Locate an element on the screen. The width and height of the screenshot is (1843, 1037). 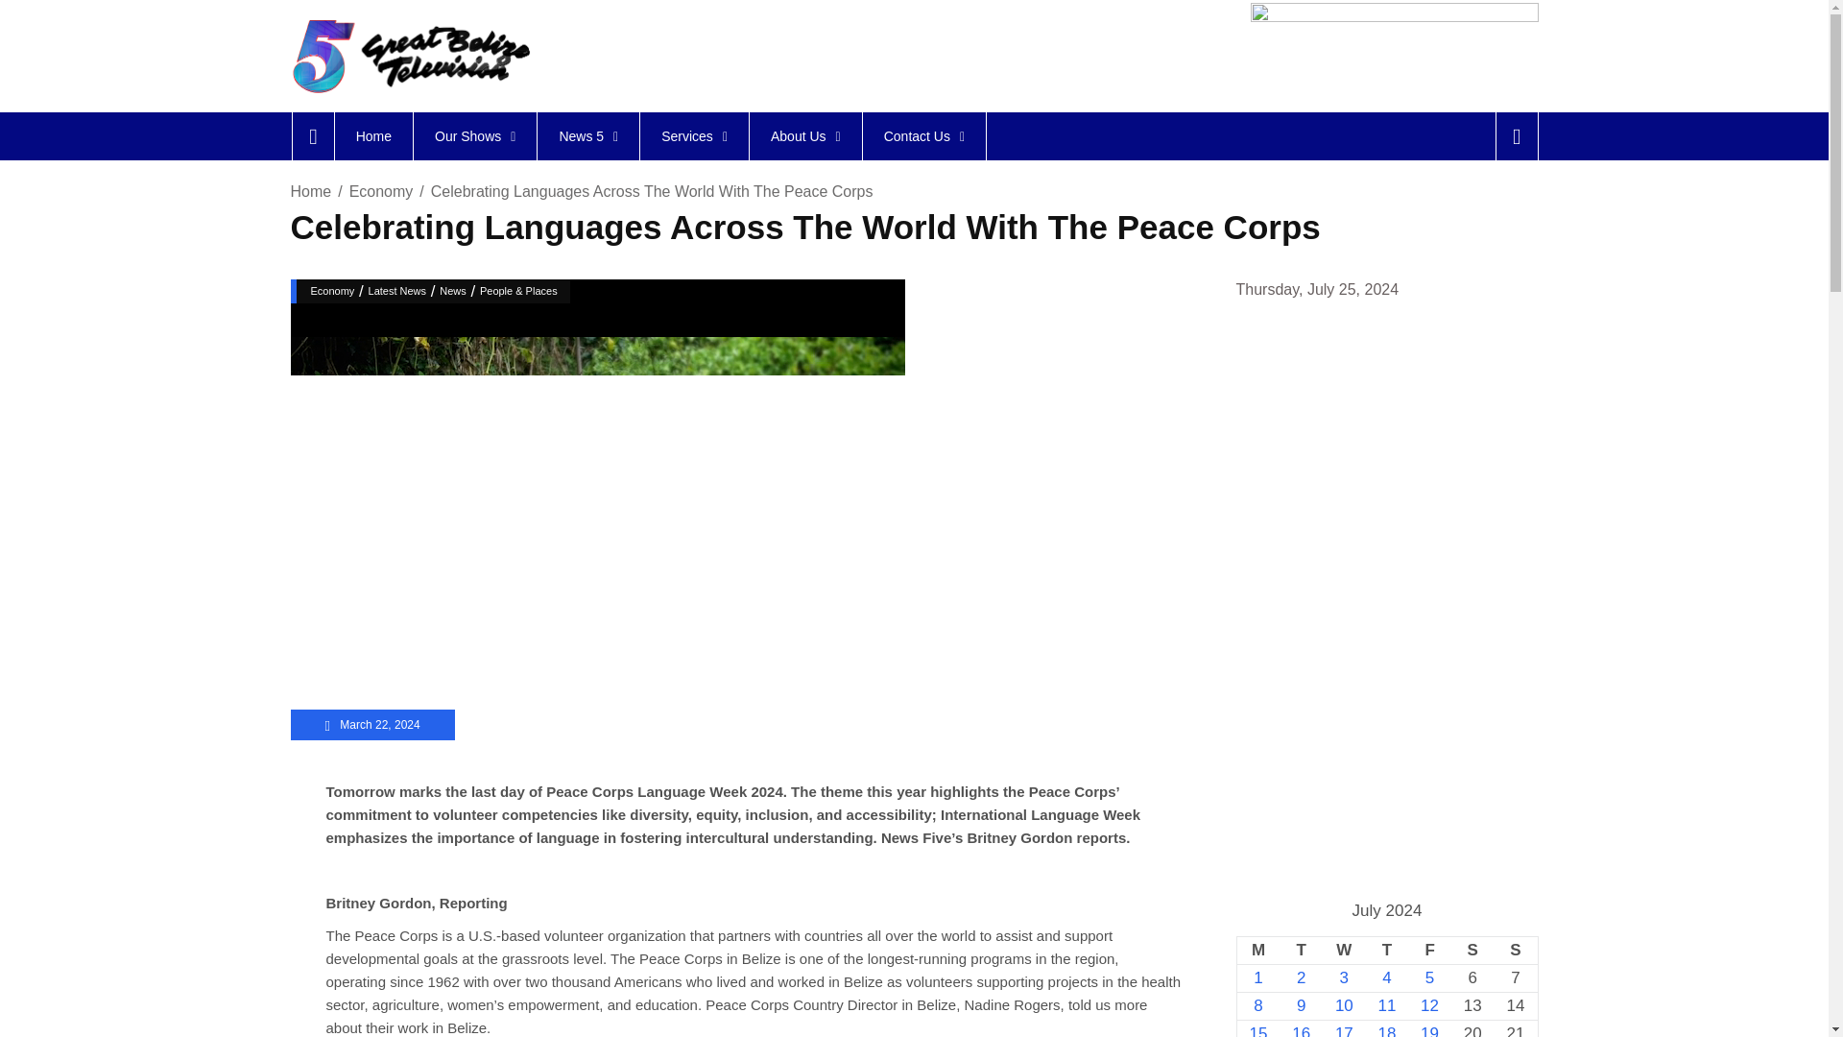
Thursday is located at coordinates (1387, 951).